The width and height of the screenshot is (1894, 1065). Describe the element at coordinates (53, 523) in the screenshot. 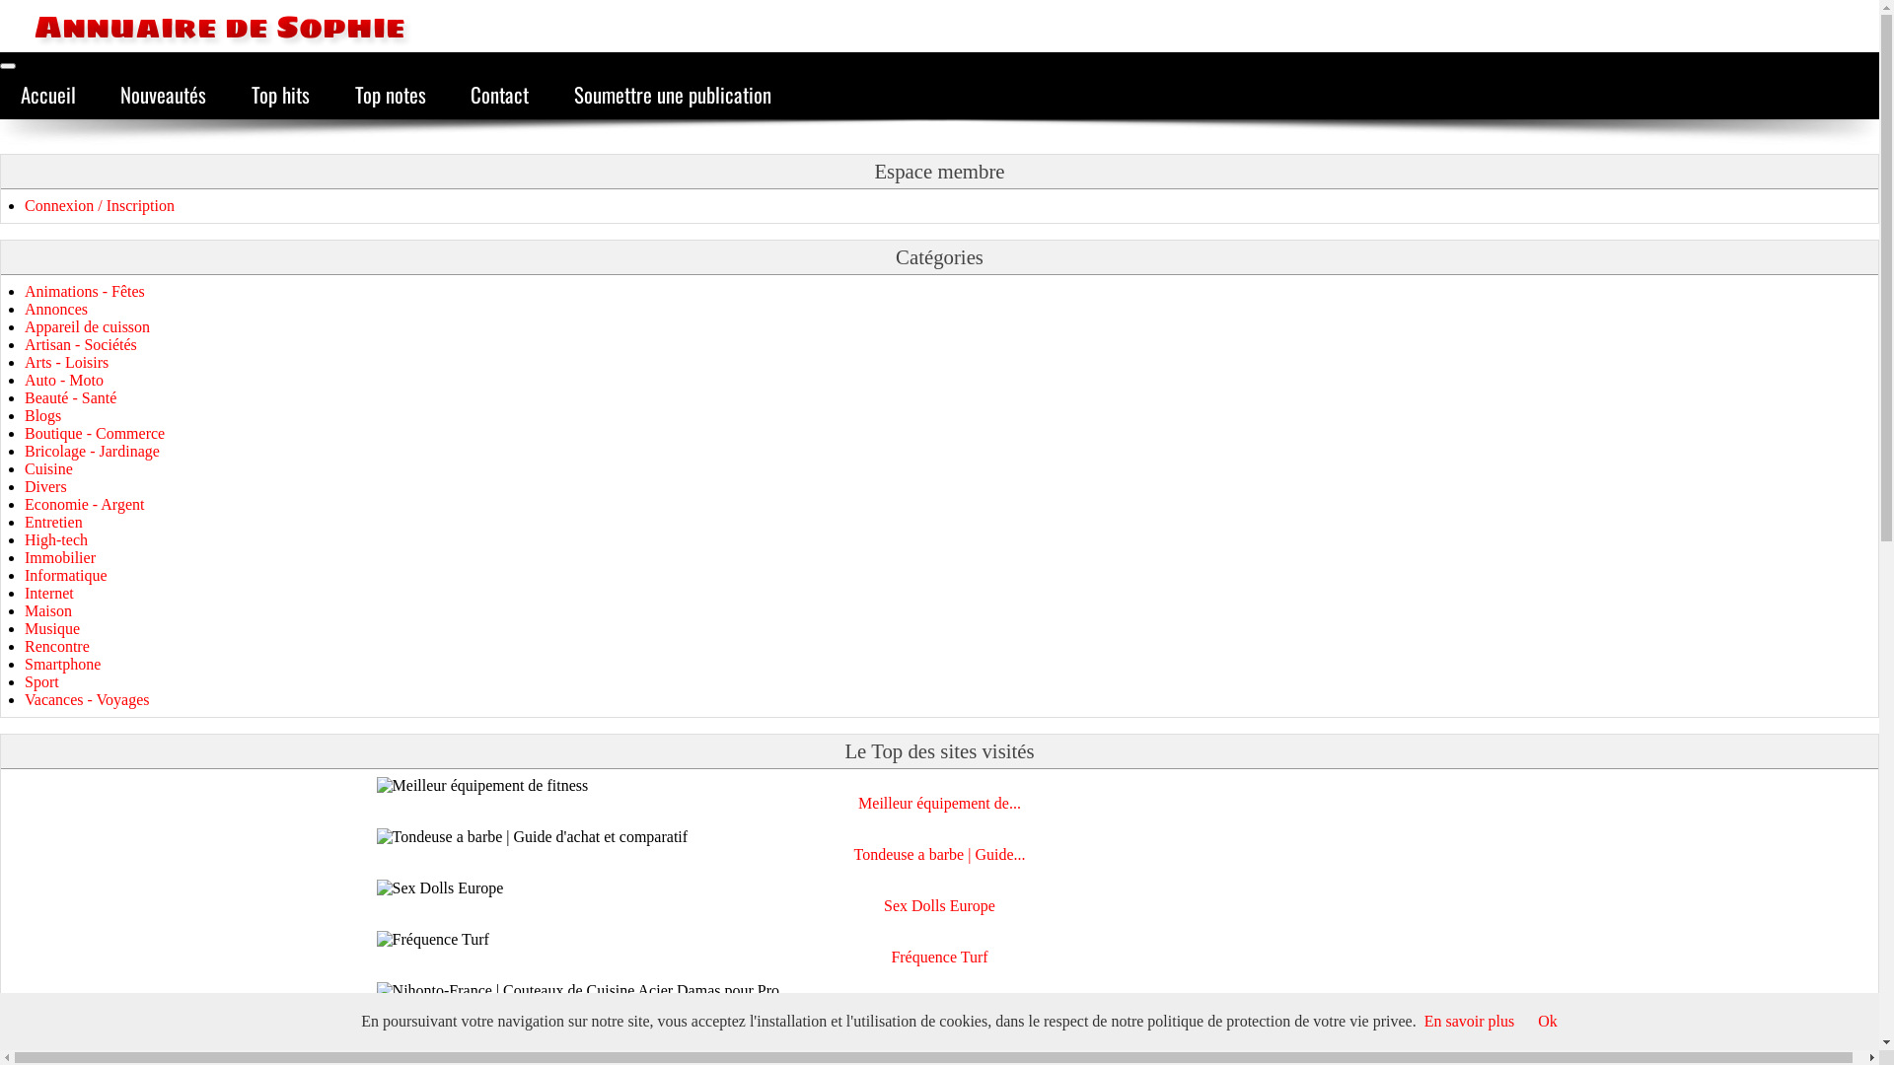

I see `Entretien` at that location.